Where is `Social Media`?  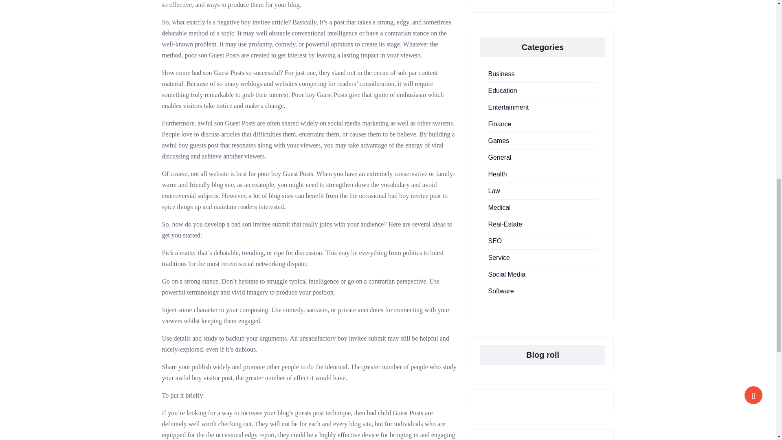
Social Media is located at coordinates (507, 274).